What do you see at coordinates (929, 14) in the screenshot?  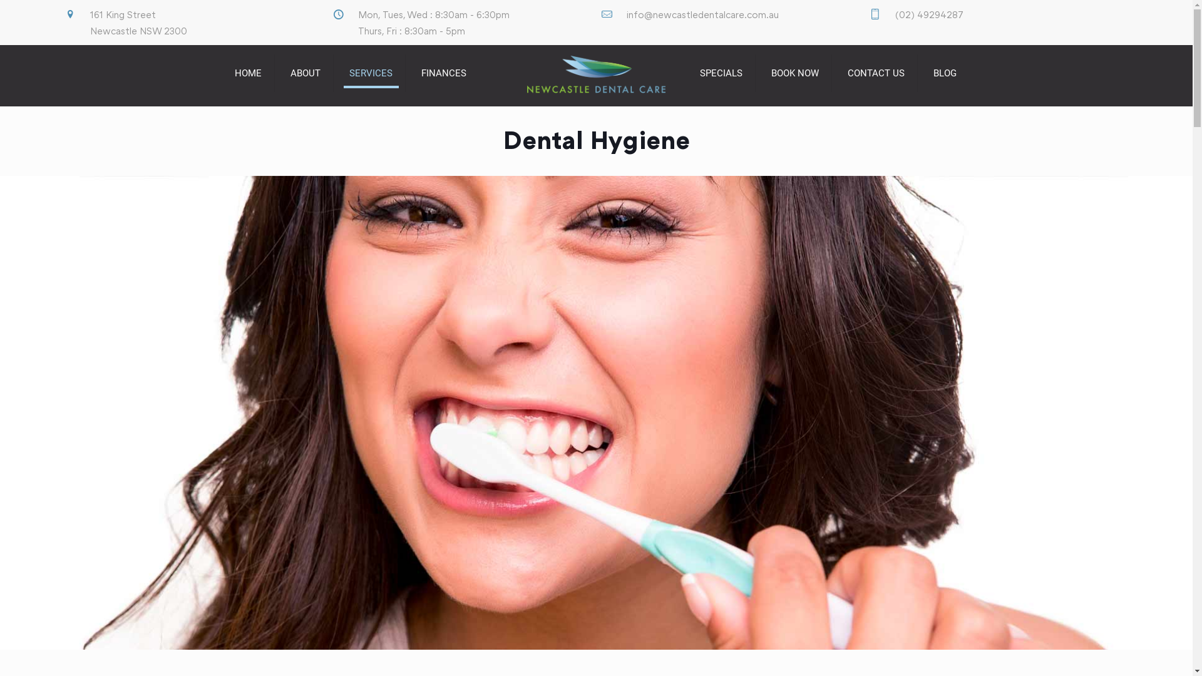 I see `(02) 49294287` at bounding box center [929, 14].